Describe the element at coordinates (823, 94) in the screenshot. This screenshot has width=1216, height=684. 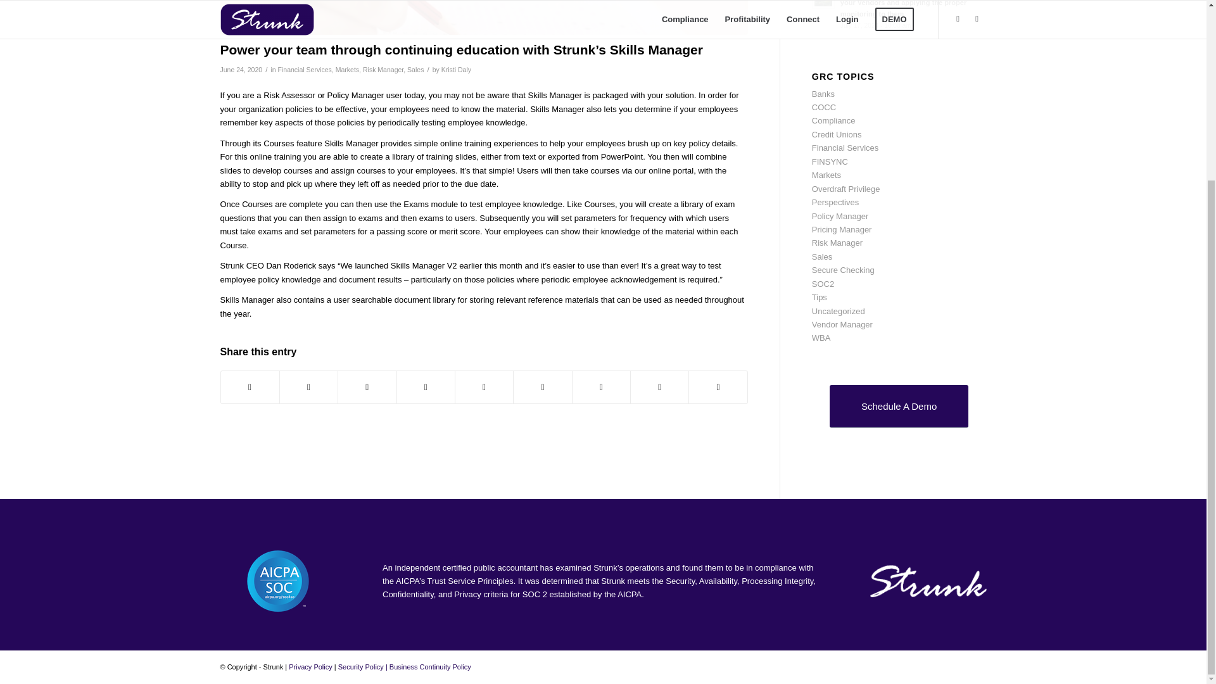
I see `Banks` at that location.